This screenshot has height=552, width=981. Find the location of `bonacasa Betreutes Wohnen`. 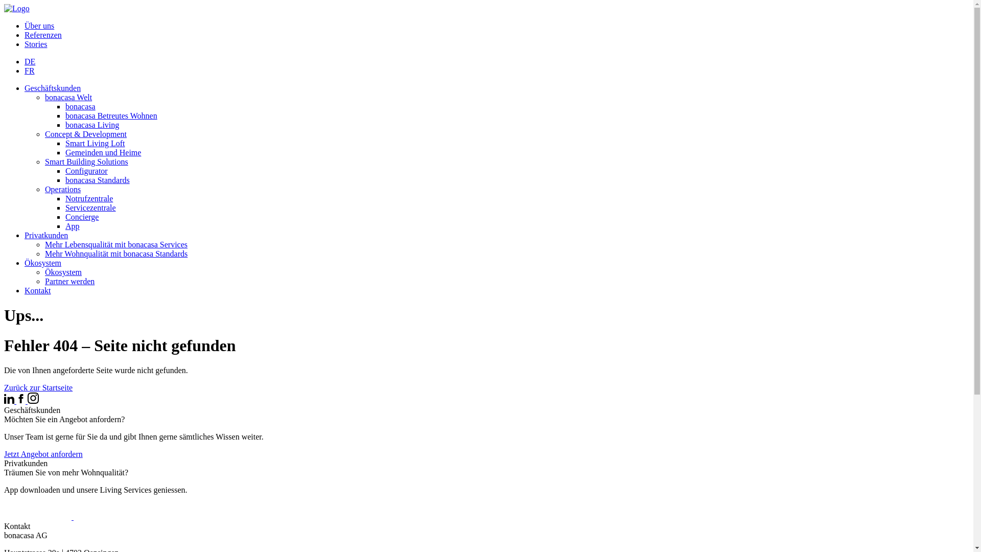

bonacasa Betreutes Wohnen is located at coordinates (111, 116).